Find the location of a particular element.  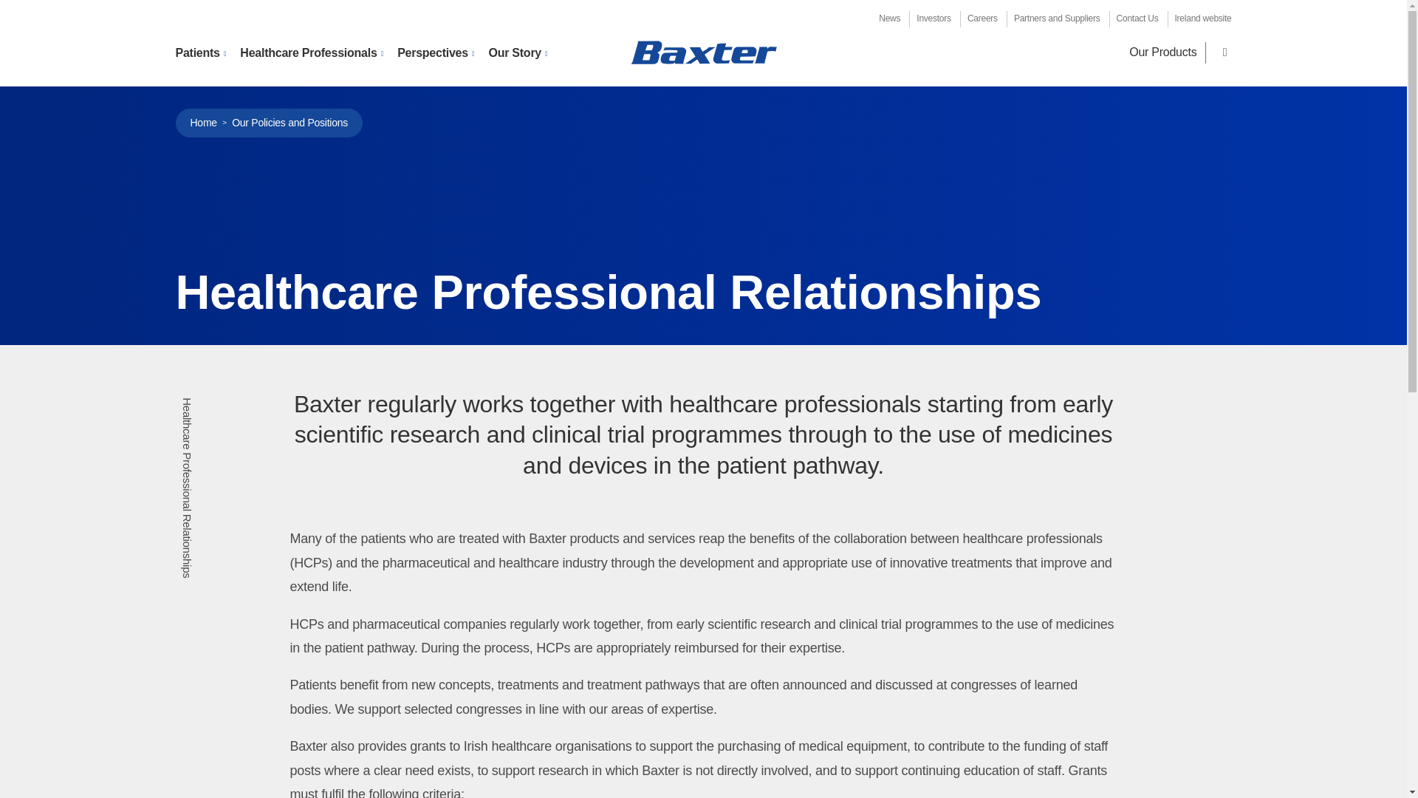

Contact Us is located at coordinates (1137, 18).